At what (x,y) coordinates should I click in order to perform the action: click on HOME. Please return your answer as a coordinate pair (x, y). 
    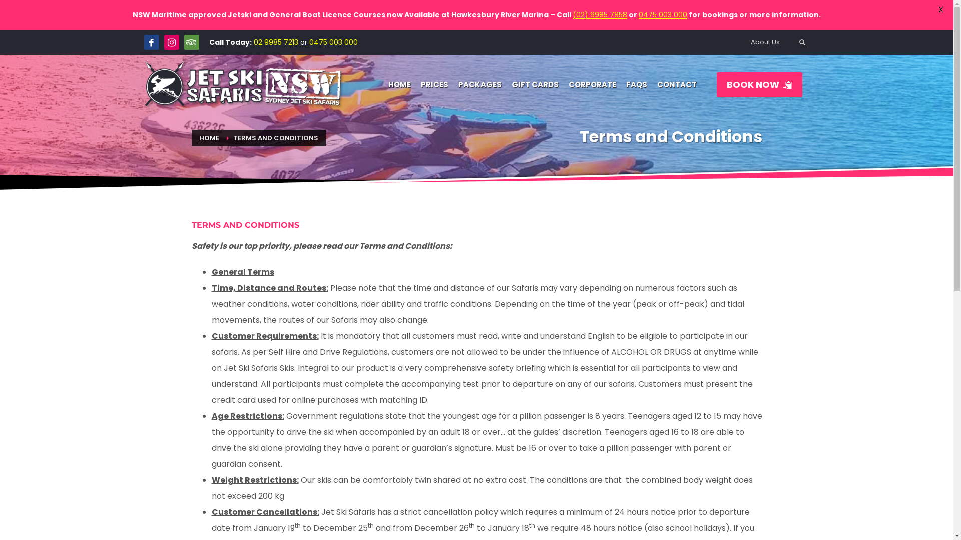
    Looking at the image, I should click on (399, 85).